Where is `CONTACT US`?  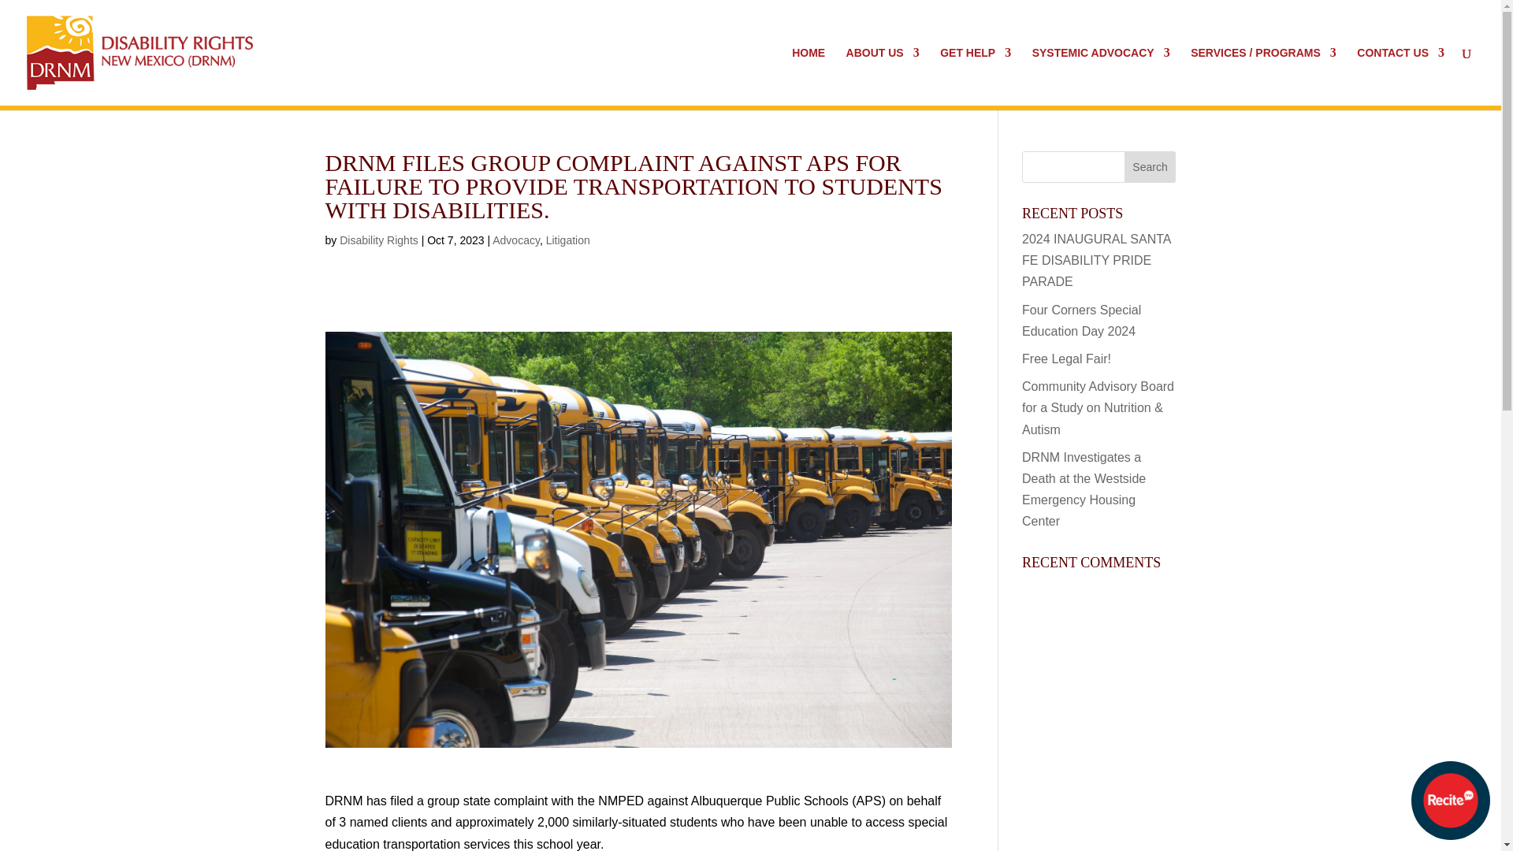
CONTACT US is located at coordinates (1401, 76).